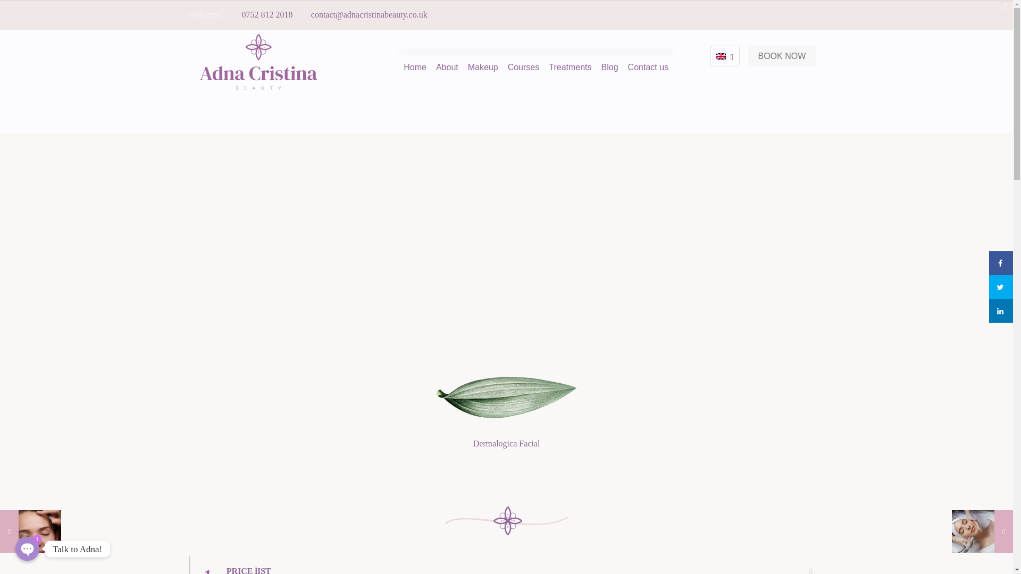 This screenshot has height=574, width=1021. I want to click on Twitter, so click(760, 14).